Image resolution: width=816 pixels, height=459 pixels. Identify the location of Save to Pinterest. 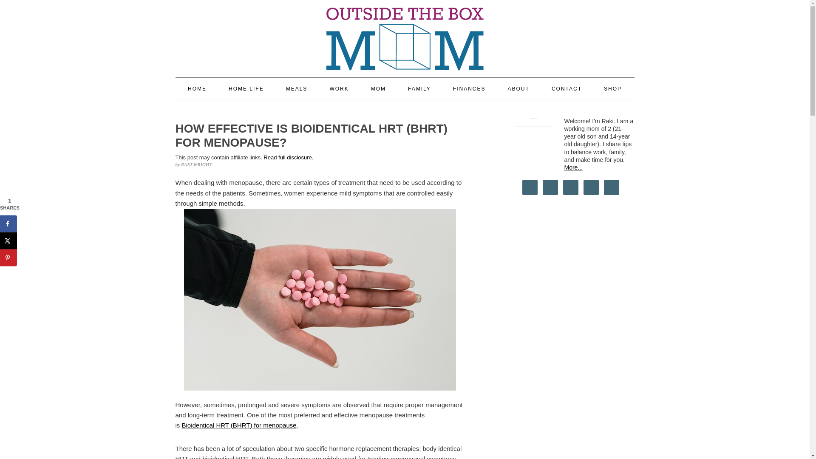
(8, 258).